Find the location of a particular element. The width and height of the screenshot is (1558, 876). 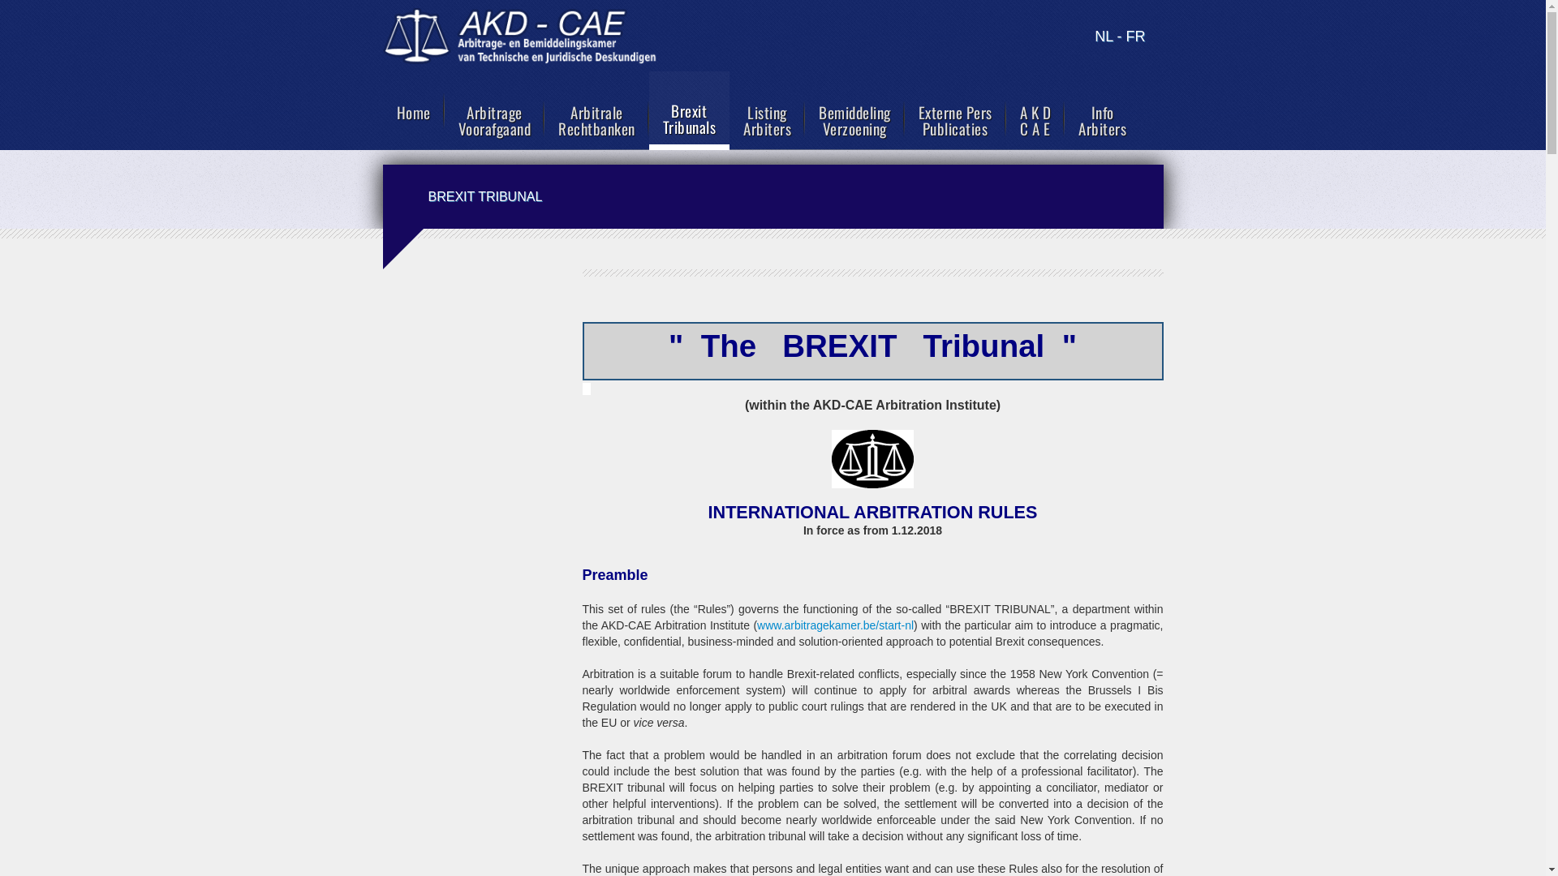

Arbitrale
Rechtbanken is located at coordinates (597, 120).